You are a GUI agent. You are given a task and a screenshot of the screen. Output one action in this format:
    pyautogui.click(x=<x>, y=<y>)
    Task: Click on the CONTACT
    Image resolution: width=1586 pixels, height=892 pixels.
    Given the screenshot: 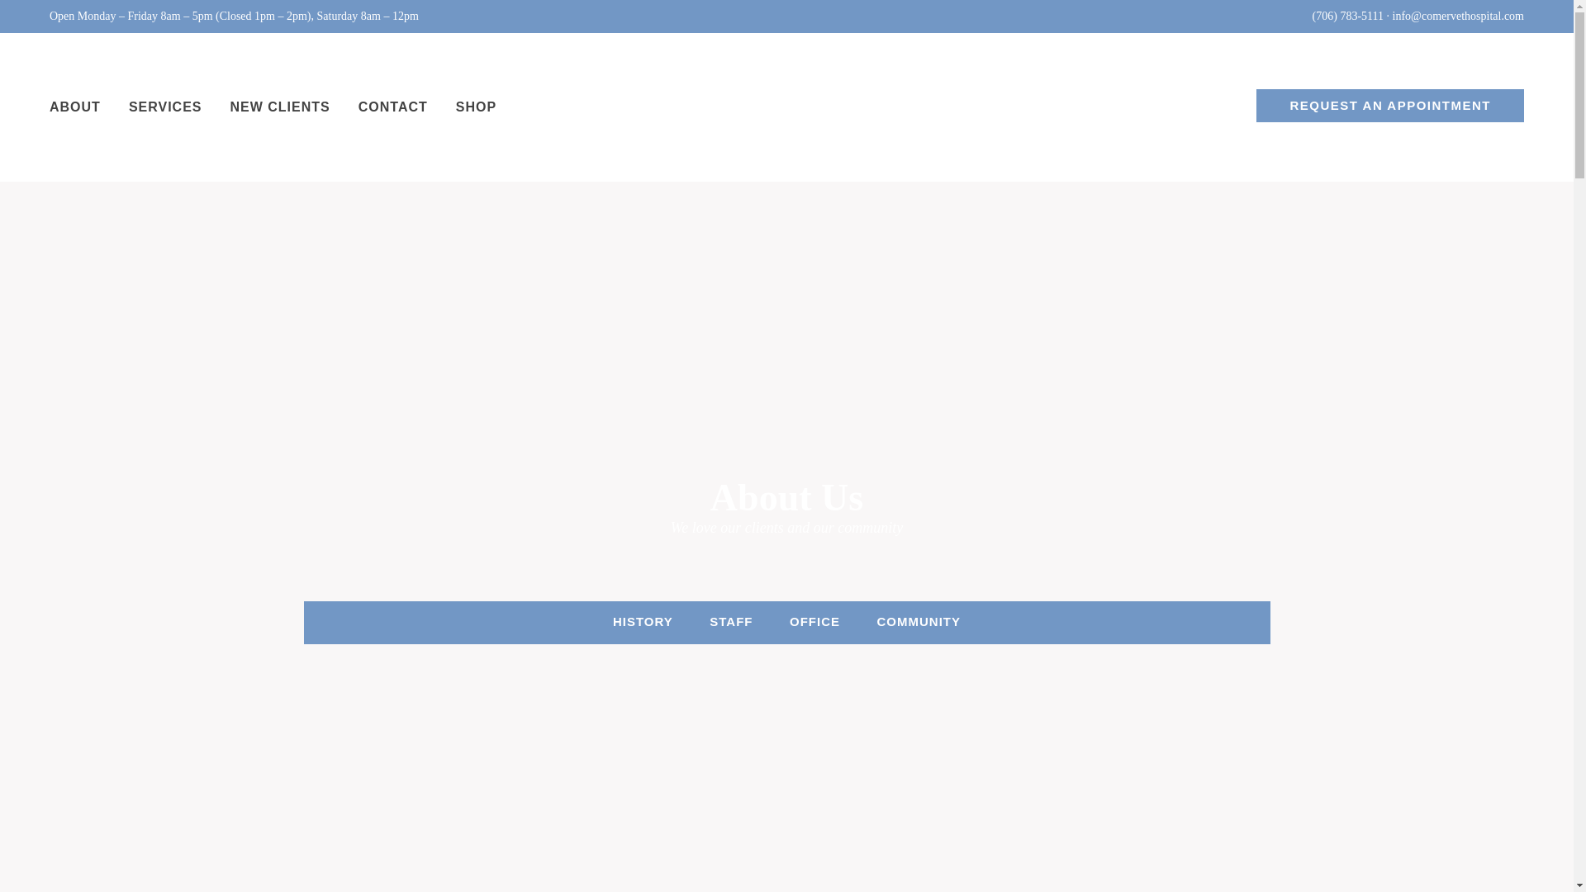 What is the action you would take?
    pyautogui.click(x=393, y=107)
    